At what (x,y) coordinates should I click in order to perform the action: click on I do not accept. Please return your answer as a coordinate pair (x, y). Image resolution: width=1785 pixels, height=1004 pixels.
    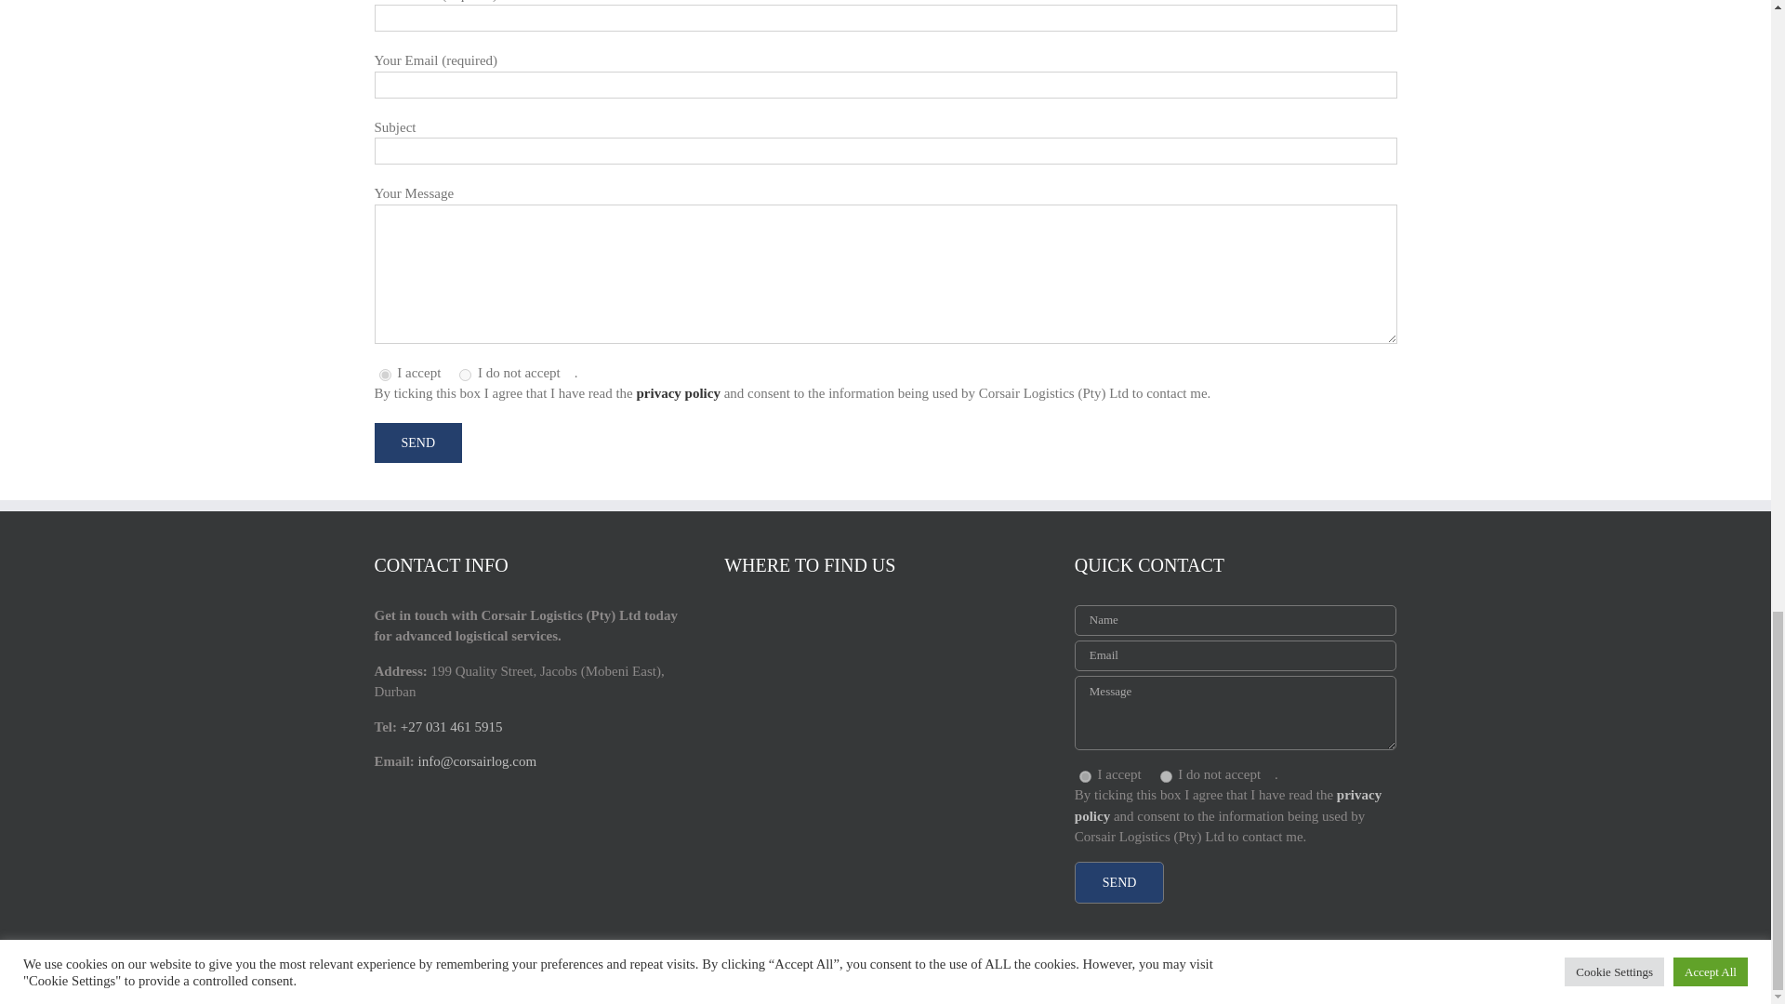
    Looking at the image, I should click on (465, 376).